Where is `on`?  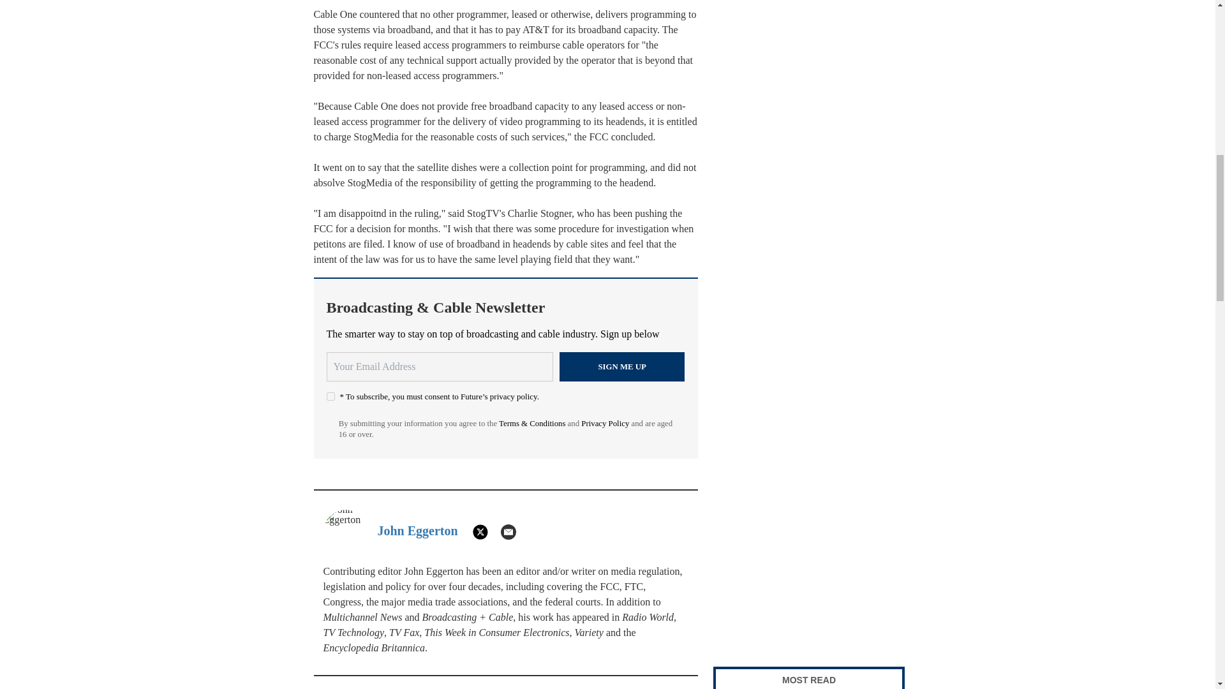 on is located at coordinates (330, 396).